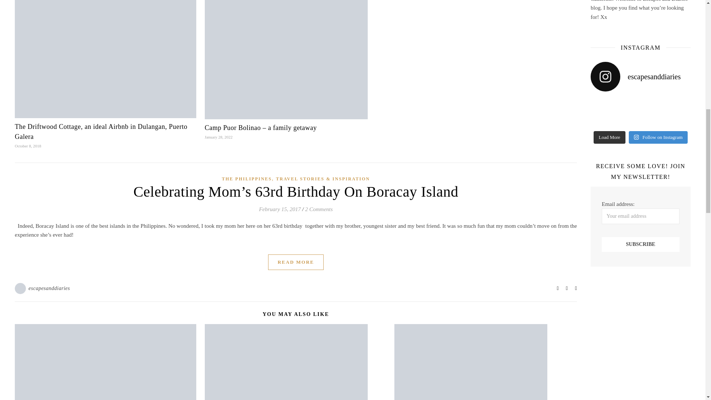 This screenshot has width=711, height=400. I want to click on Posts by escapesanddiaries, so click(49, 288).